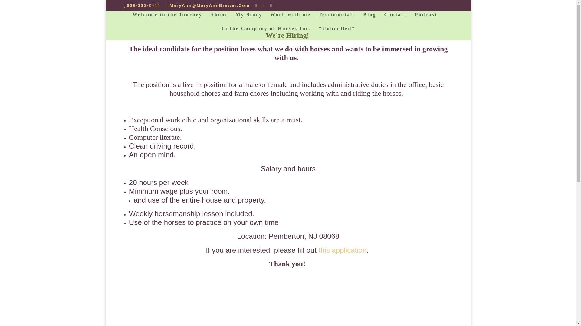 Image resolution: width=581 pixels, height=326 pixels. What do you see at coordinates (395, 19) in the screenshot?
I see `Contact` at bounding box center [395, 19].